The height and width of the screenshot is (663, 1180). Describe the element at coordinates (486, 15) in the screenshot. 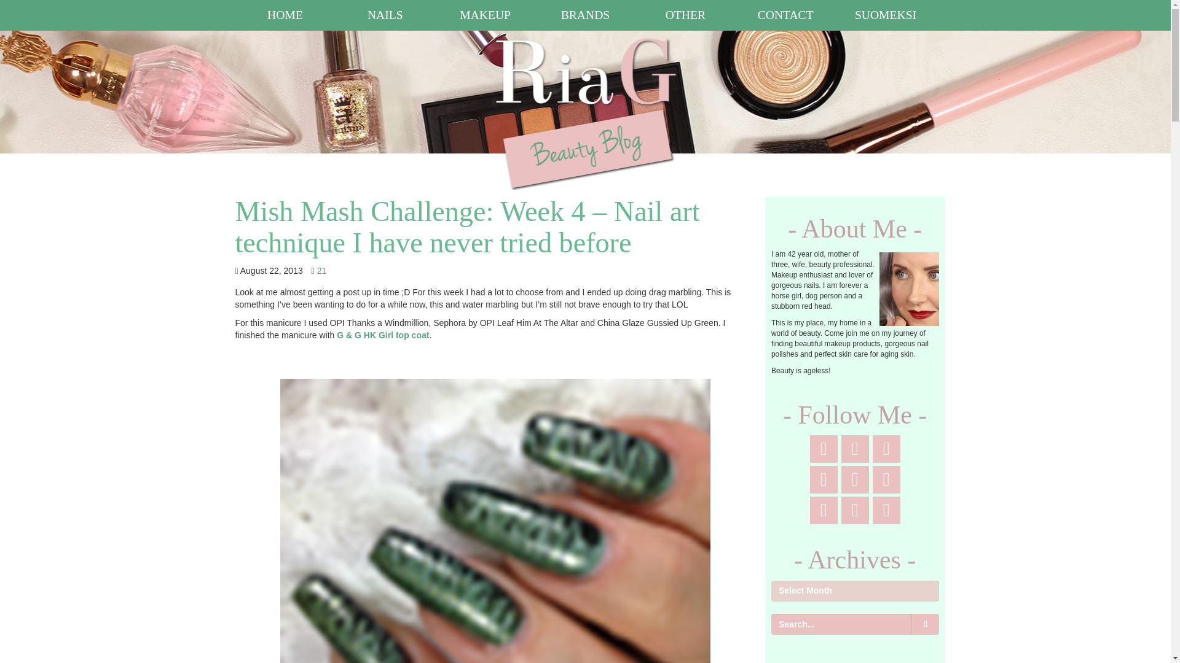

I see `MAKEUP` at that location.